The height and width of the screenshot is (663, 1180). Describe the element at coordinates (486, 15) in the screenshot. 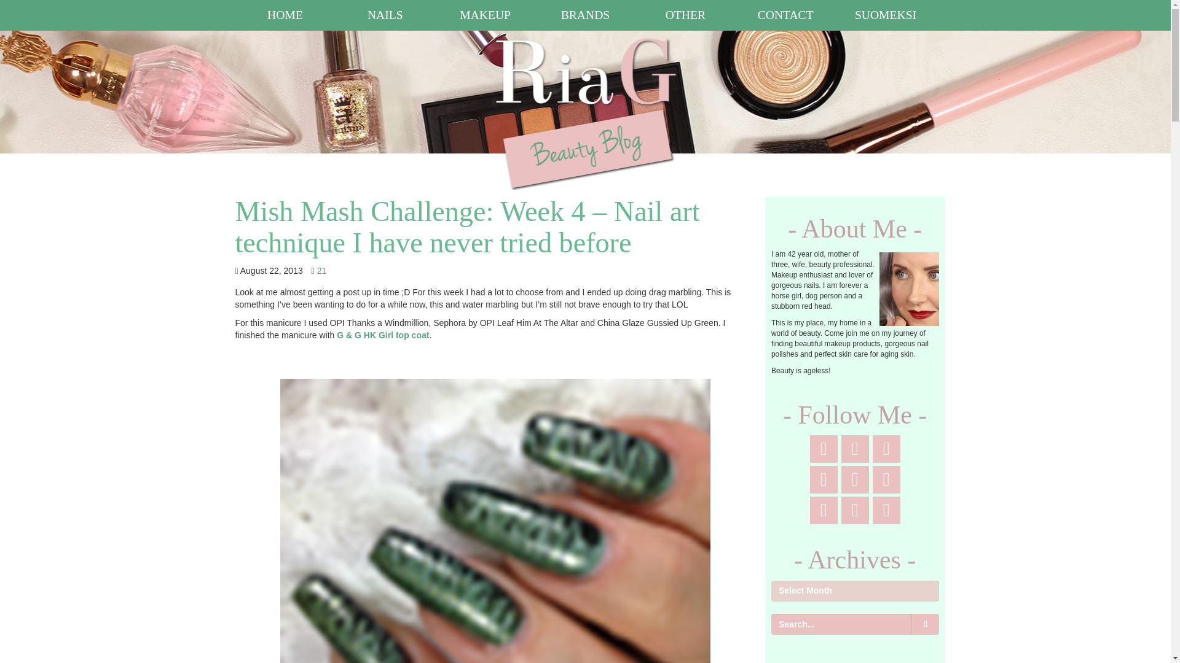

I see `MAKEUP` at that location.